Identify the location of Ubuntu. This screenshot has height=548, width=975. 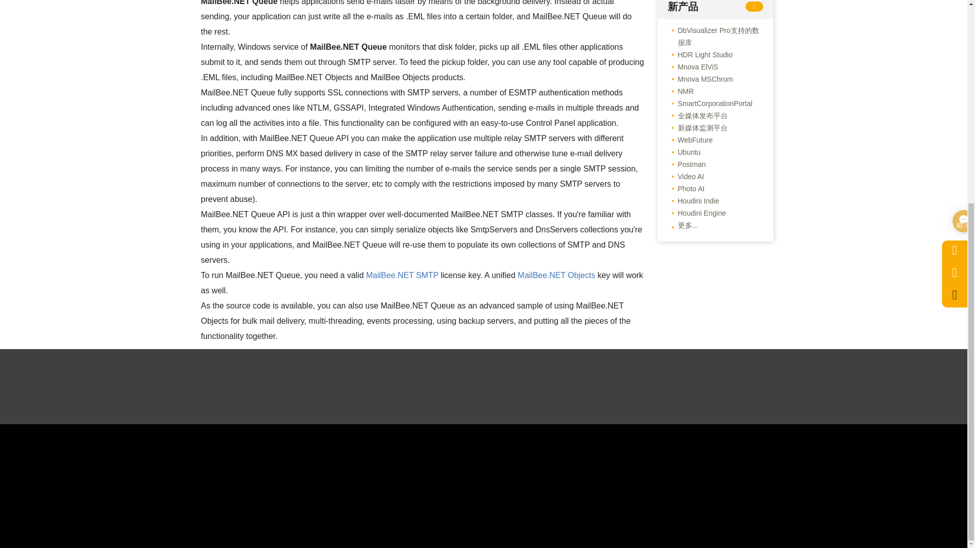
(684, 152).